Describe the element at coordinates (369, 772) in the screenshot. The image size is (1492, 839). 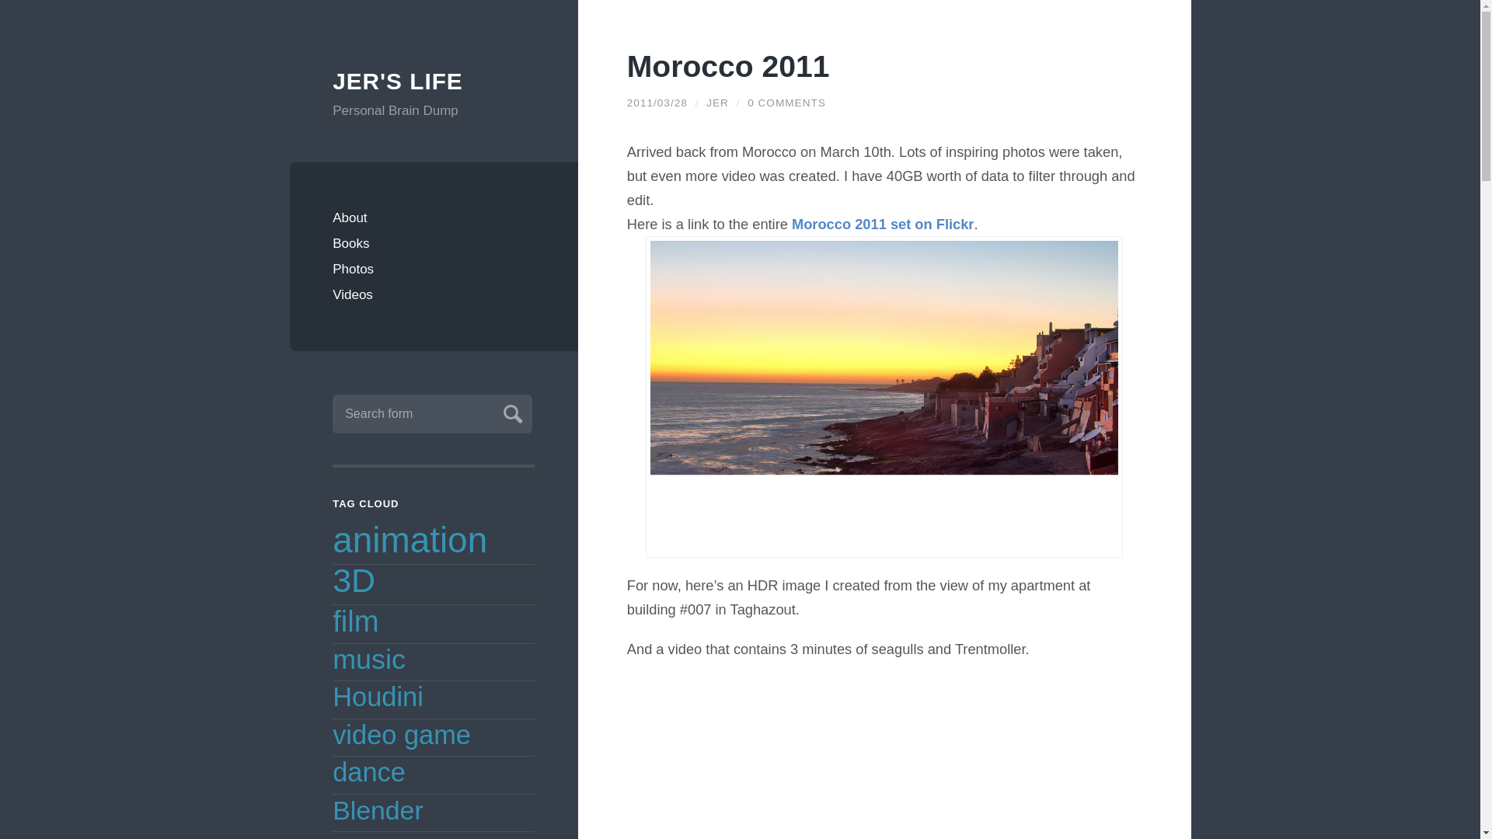
I see `dance` at that location.